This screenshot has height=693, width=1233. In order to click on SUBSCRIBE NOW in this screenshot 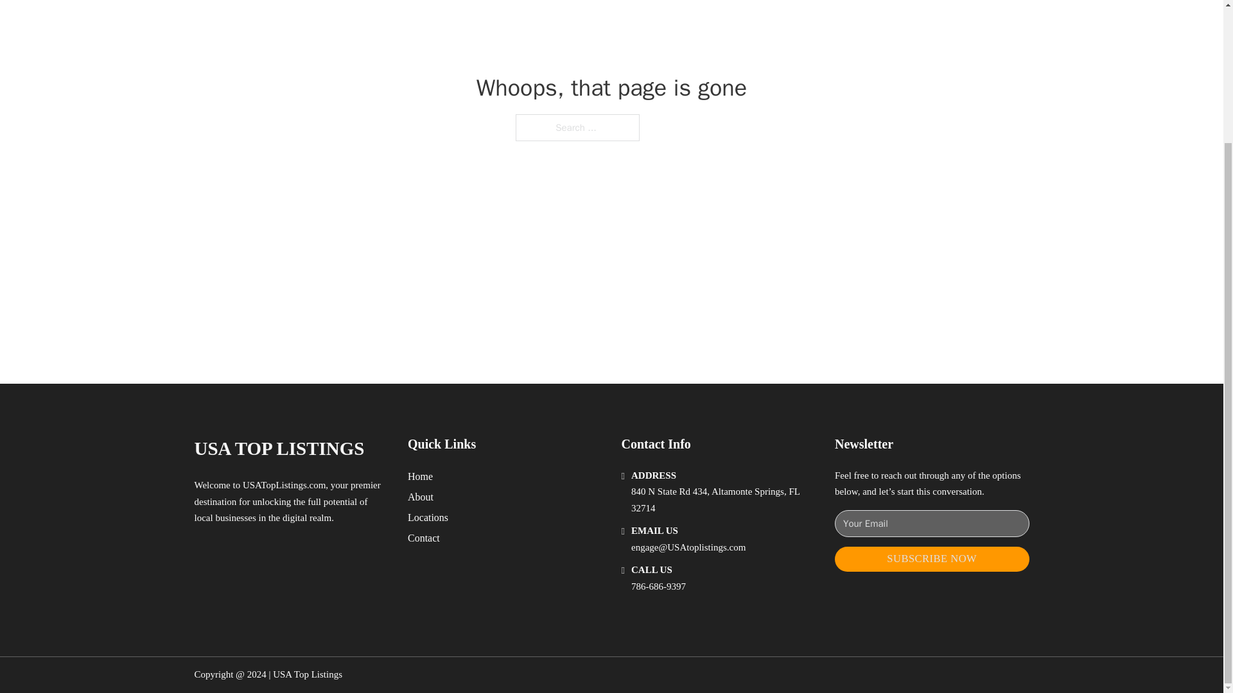, I will do `click(932, 560)`.